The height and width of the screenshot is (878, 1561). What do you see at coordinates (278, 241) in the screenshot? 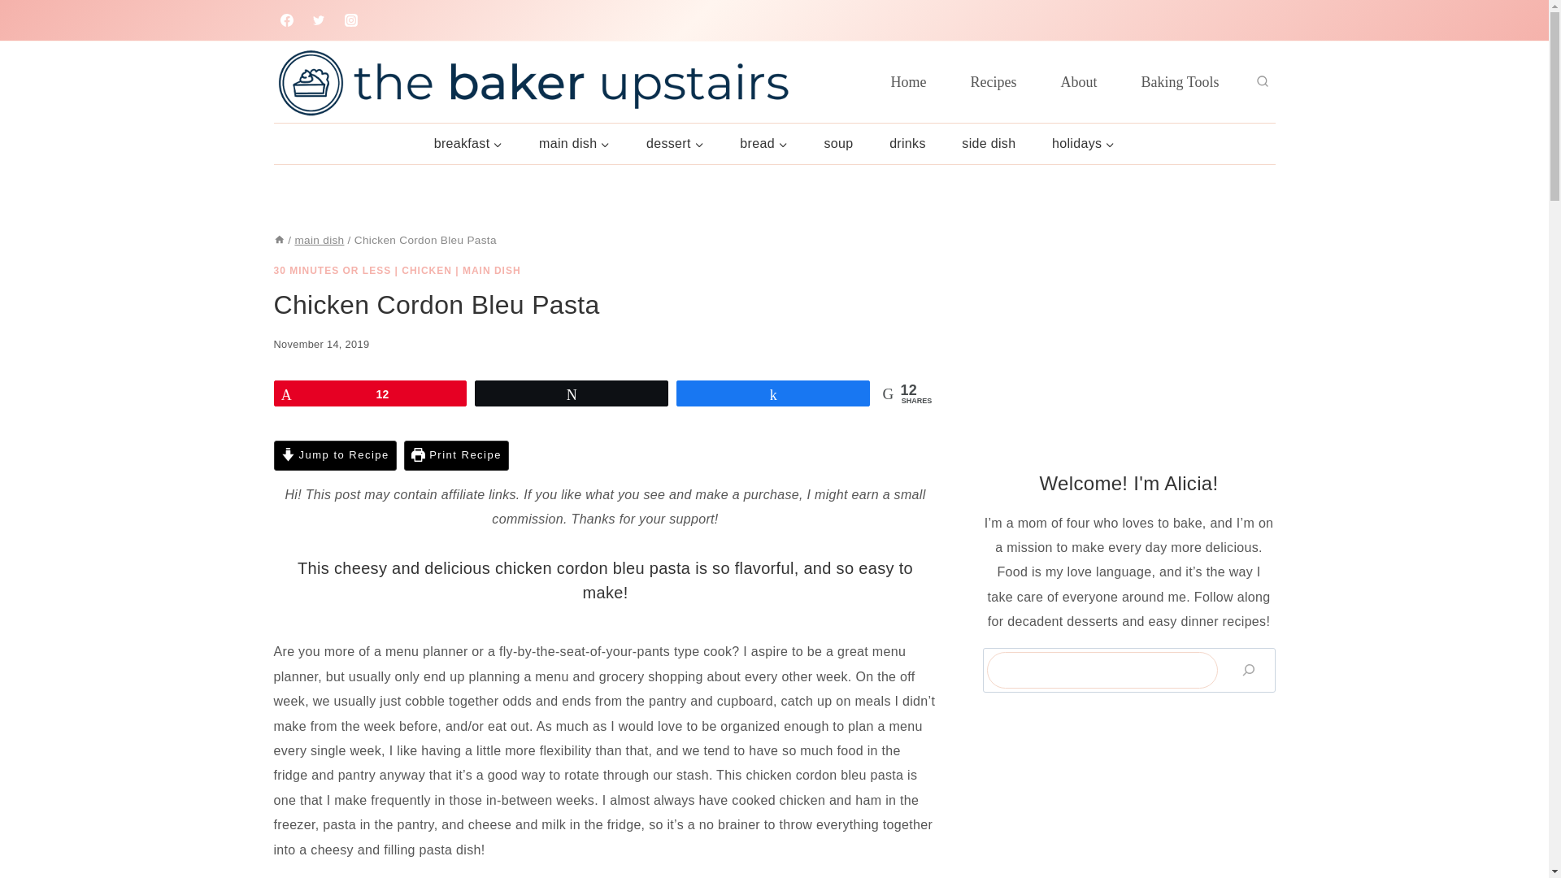
I see `Home` at bounding box center [278, 241].